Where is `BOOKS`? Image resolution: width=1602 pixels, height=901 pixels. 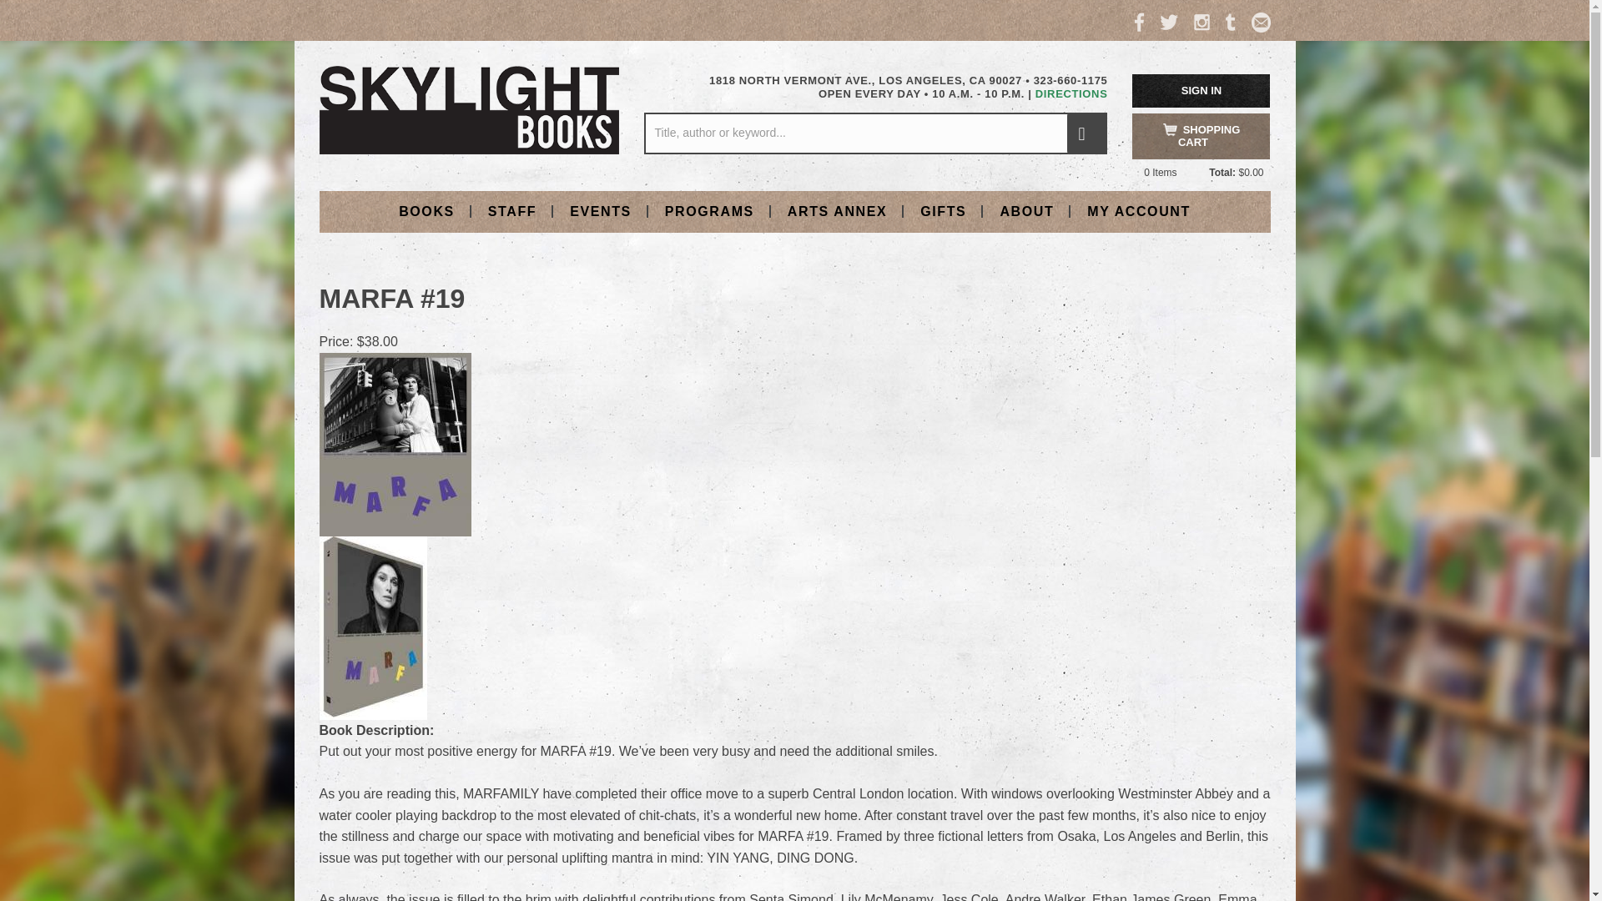
BOOKS is located at coordinates (426, 210).